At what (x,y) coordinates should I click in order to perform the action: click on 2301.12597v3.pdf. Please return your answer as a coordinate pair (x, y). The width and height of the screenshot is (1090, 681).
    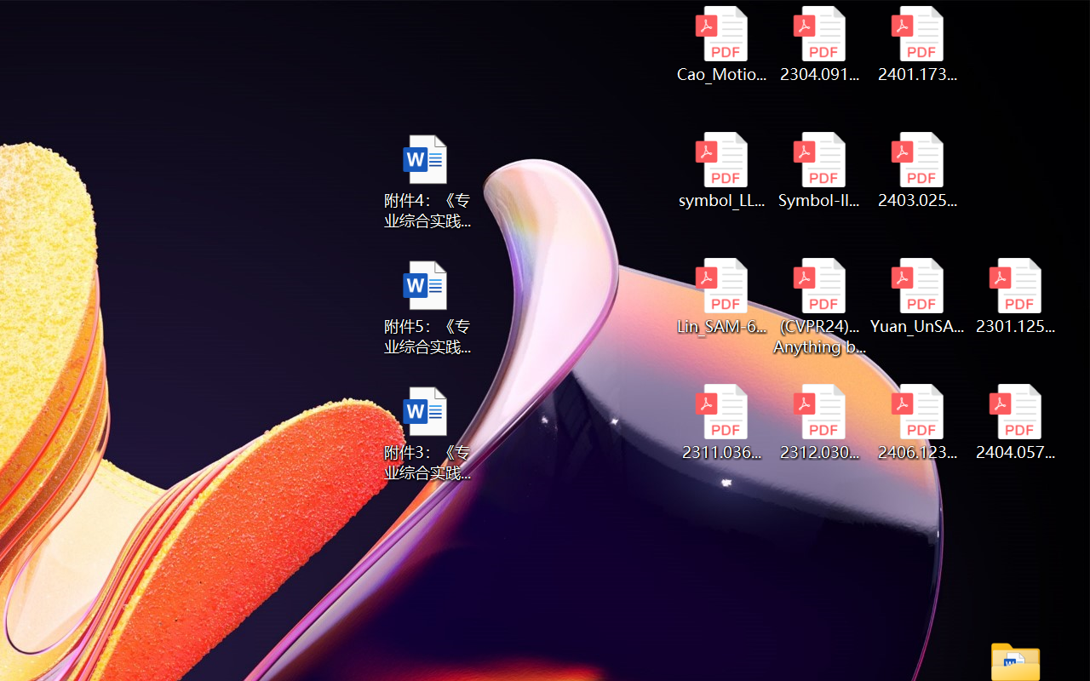
    Looking at the image, I should click on (1015, 296).